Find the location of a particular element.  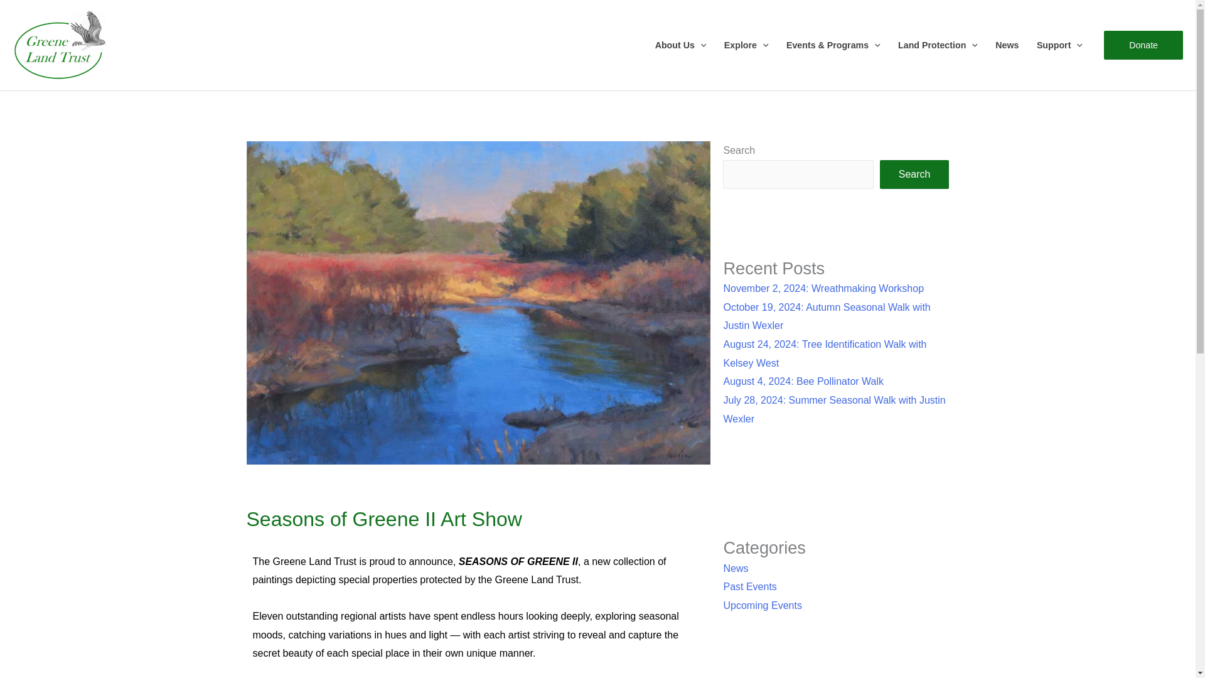

News is located at coordinates (1007, 45).